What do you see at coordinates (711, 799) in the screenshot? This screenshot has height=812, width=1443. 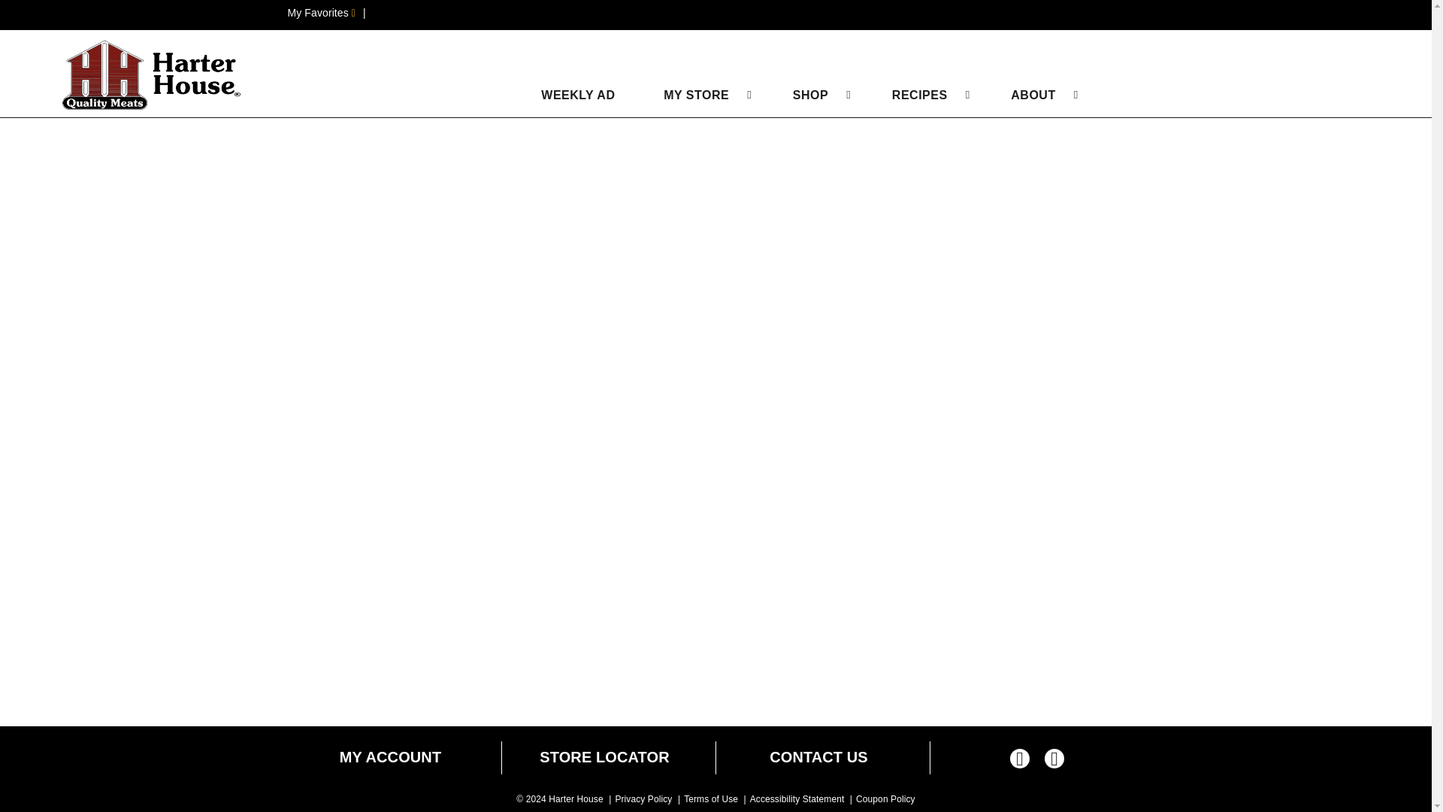 I see `Terms of Use` at bounding box center [711, 799].